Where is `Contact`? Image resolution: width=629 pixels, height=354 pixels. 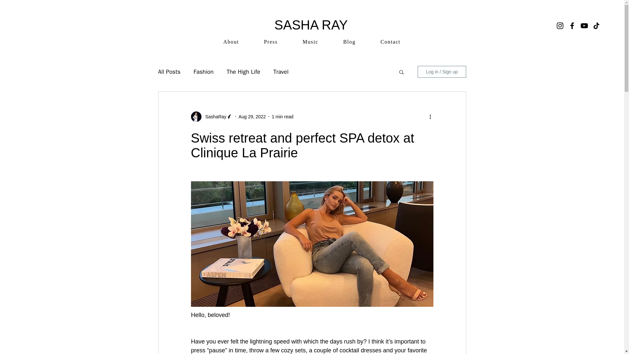 Contact is located at coordinates (390, 42).